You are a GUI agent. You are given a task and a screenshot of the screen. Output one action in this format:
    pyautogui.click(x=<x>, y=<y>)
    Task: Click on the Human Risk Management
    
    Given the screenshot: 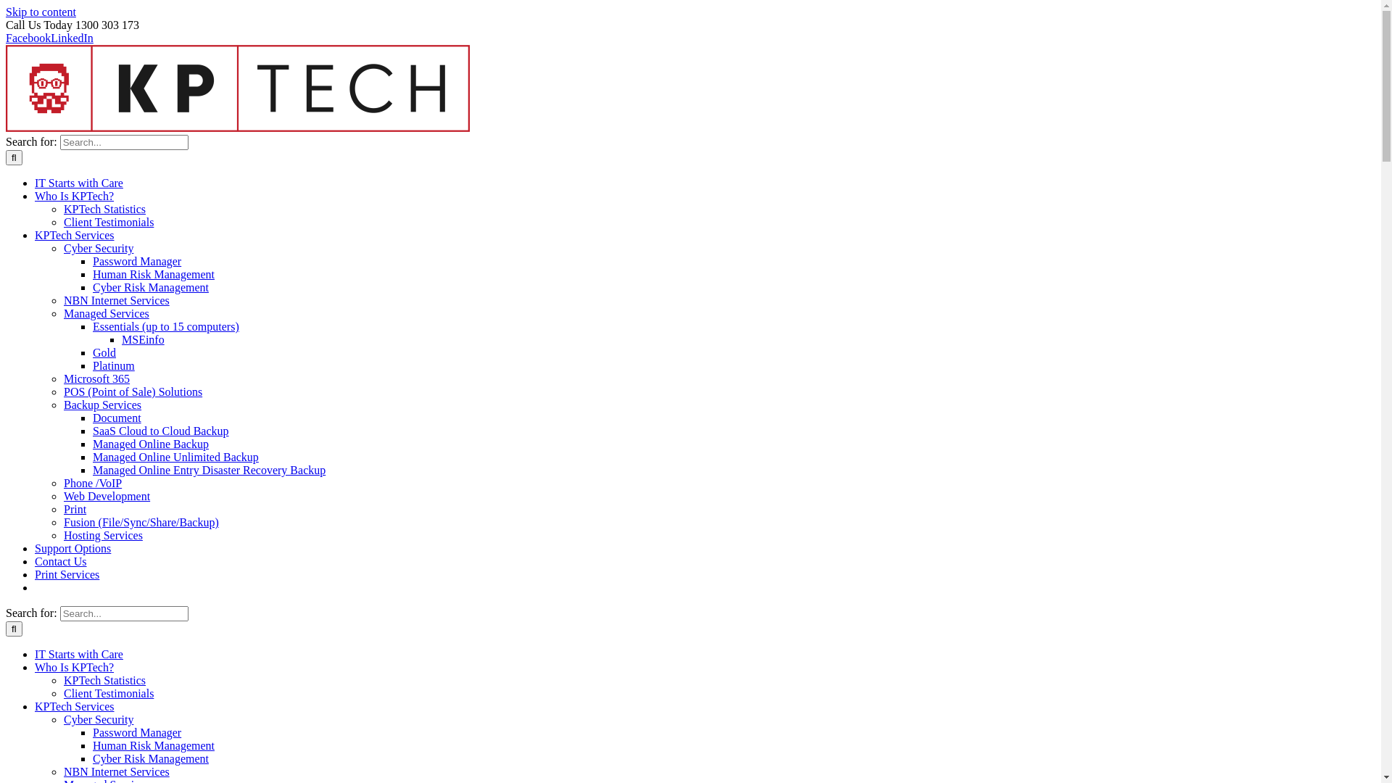 What is the action you would take?
    pyautogui.click(x=154, y=745)
    